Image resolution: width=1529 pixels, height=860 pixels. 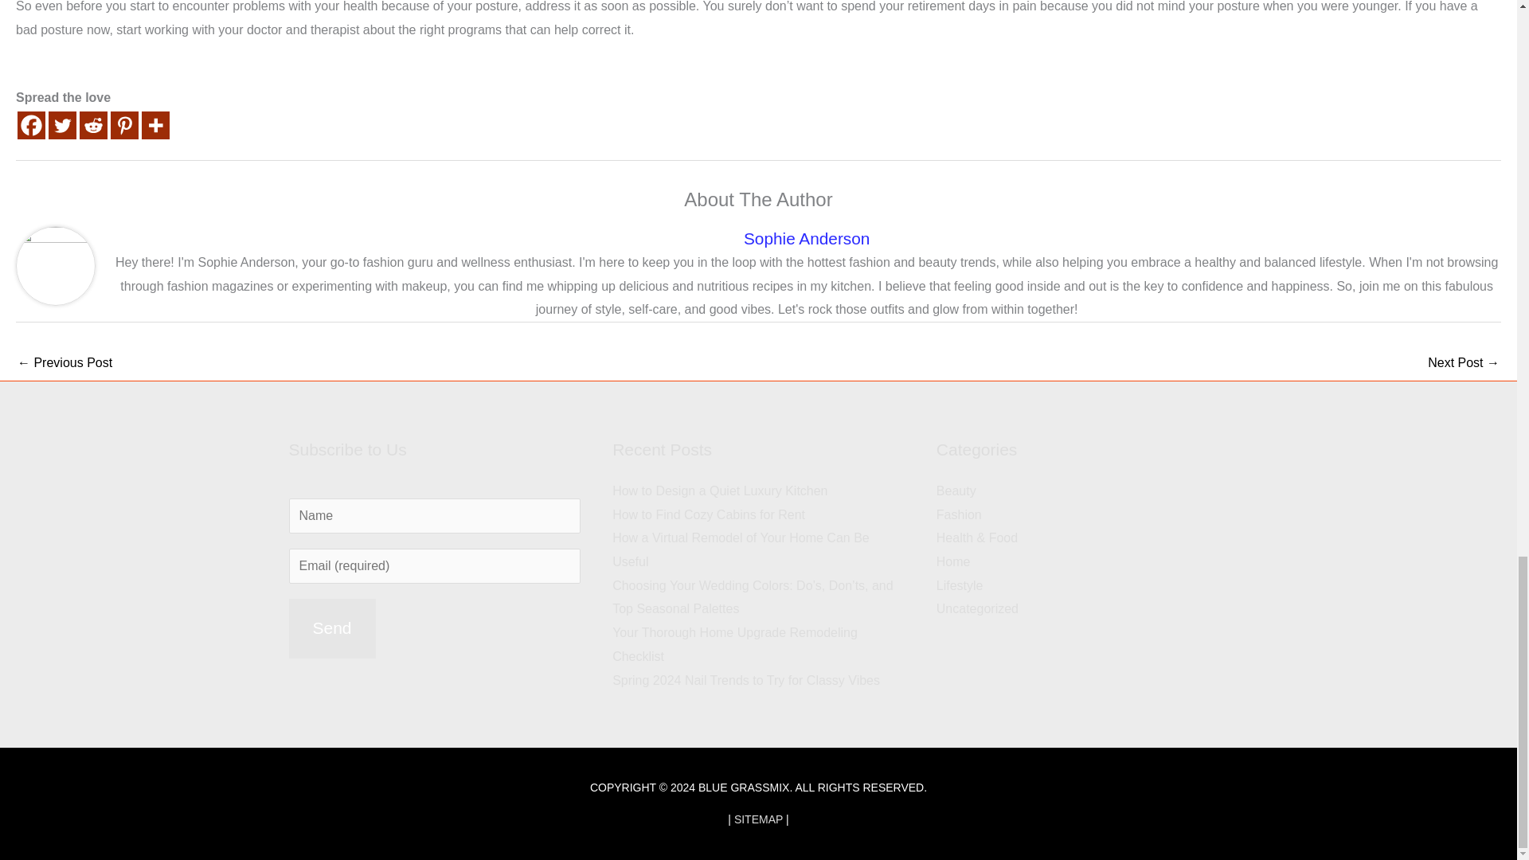 I want to click on Pinterest, so click(x=124, y=125).